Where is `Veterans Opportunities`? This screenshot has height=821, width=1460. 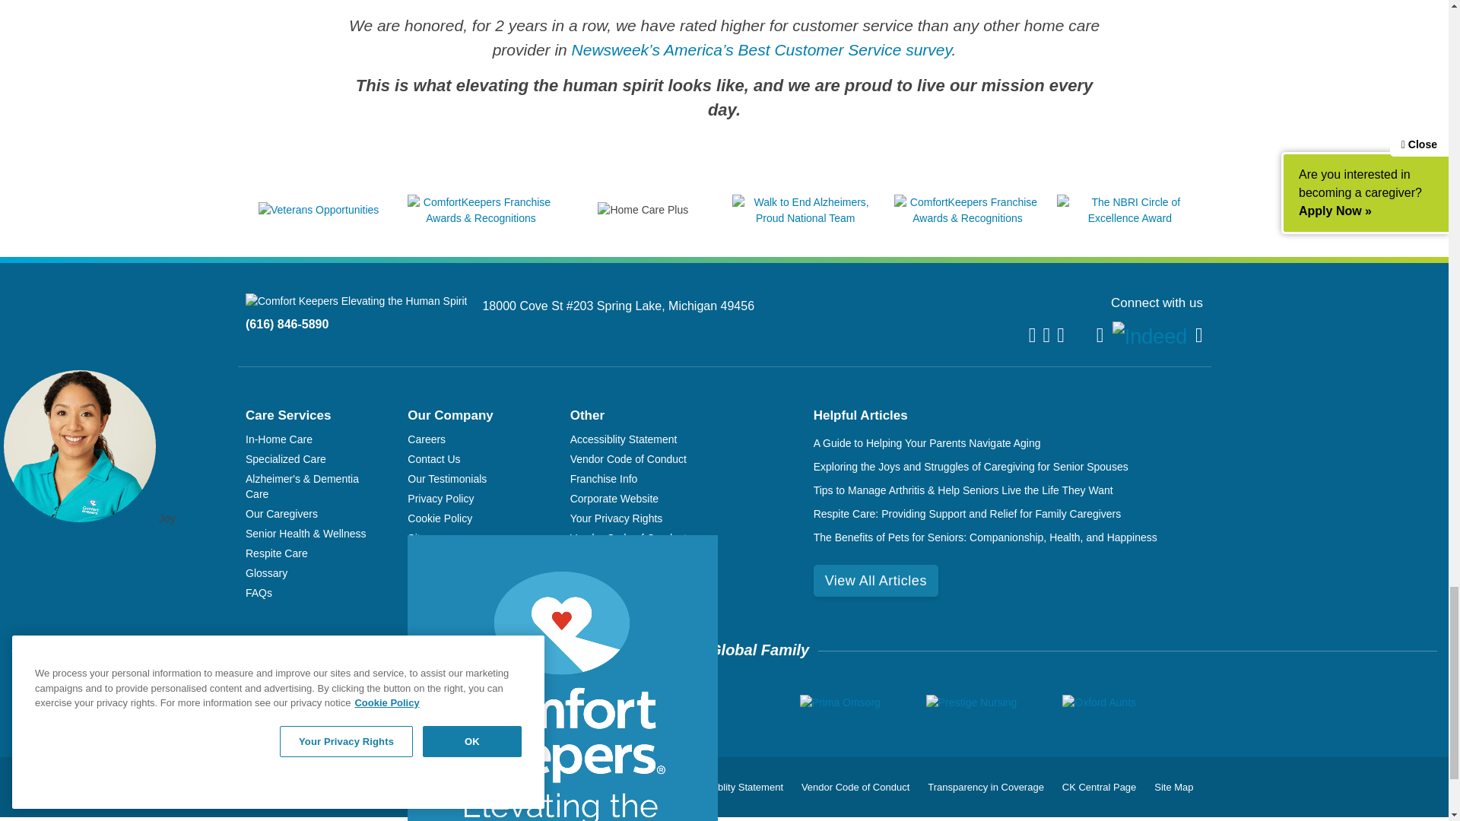 Veterans Opportunities is located at coordinates (318, 210).